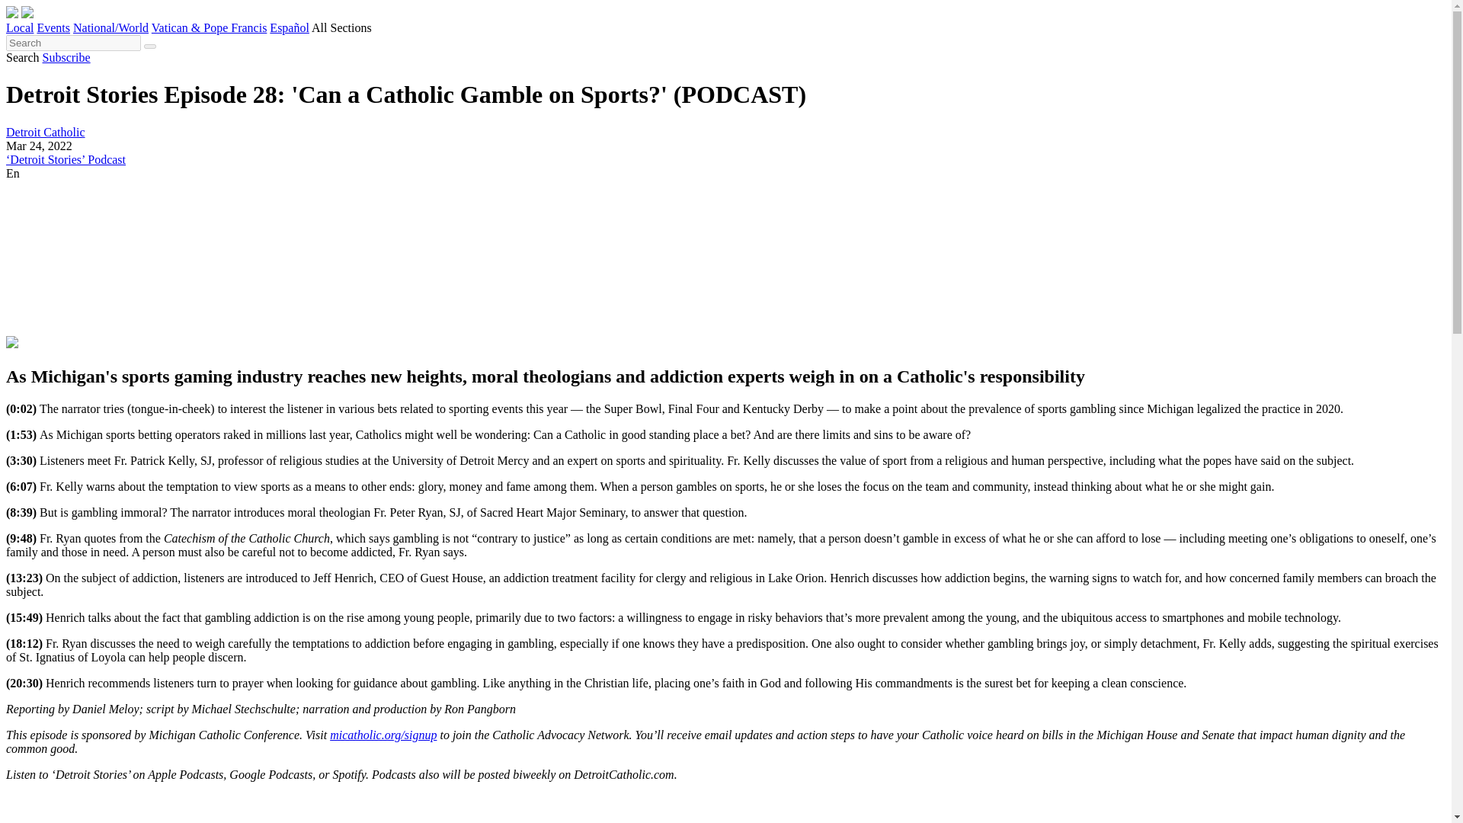  Describe the element at coordinates (45, 133) in the screenshot. I see `Detroit Catholic` at that location.